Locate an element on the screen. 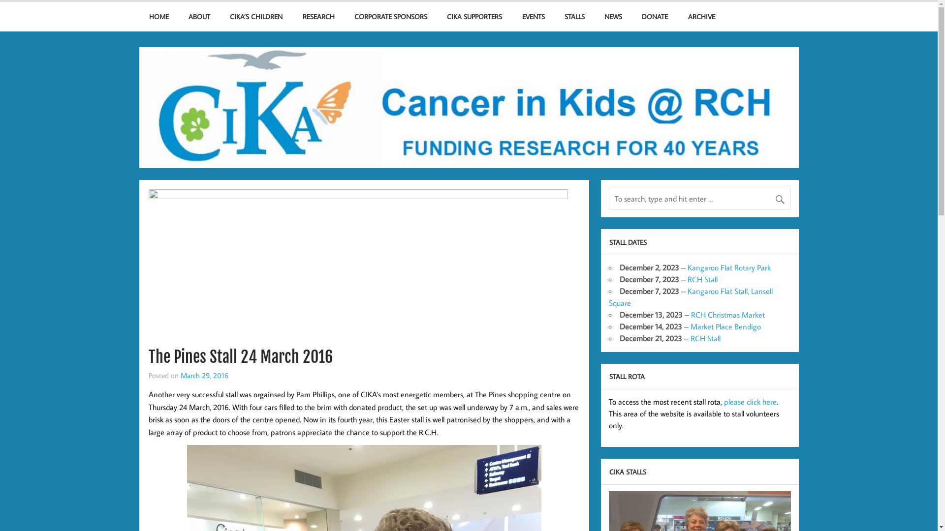 This screenshot has width=945, height=531. Market Place Bendigo is located at coordinates (725, 326).